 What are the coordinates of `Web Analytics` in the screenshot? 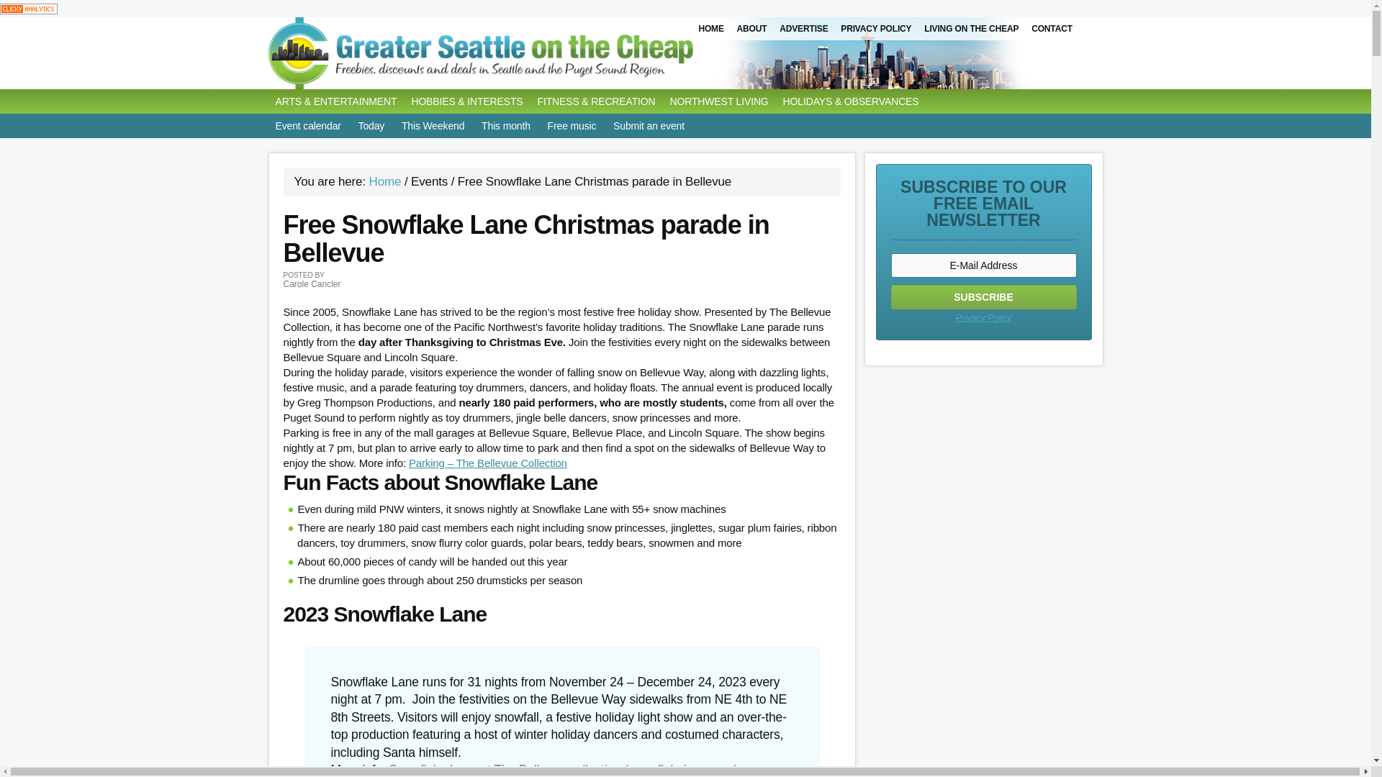 It's located at (29, 8).